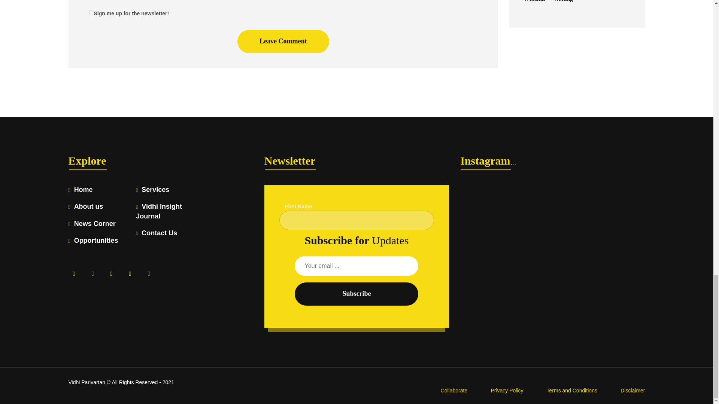  What do you see at coordinates (91, 13) in the screenshot?
I see `1` at bounding box center [91, 13].